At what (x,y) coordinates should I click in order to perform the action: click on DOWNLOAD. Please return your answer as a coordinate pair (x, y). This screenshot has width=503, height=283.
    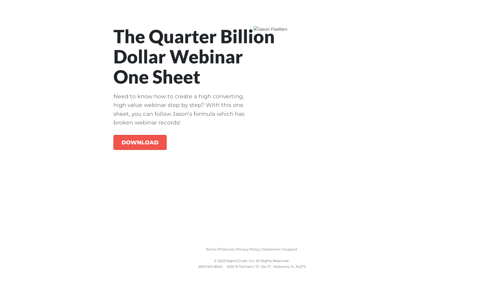
    Looking at the image, I should click on (140, 142).